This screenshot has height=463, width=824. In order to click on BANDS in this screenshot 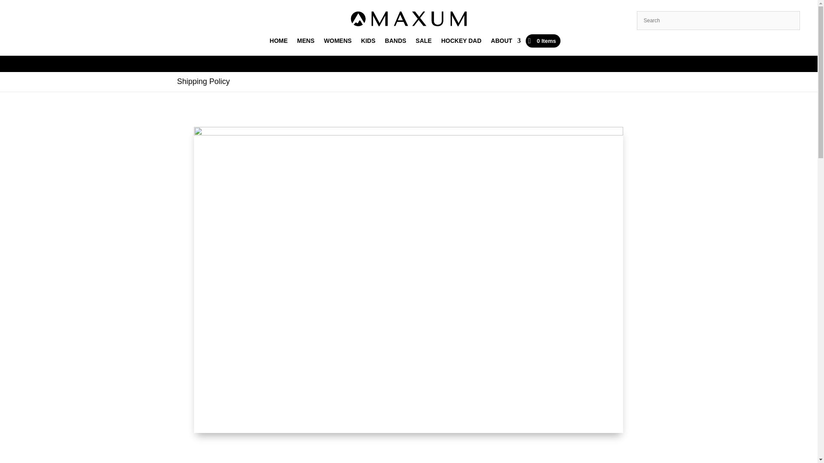, I will do `click(395, 42)`.